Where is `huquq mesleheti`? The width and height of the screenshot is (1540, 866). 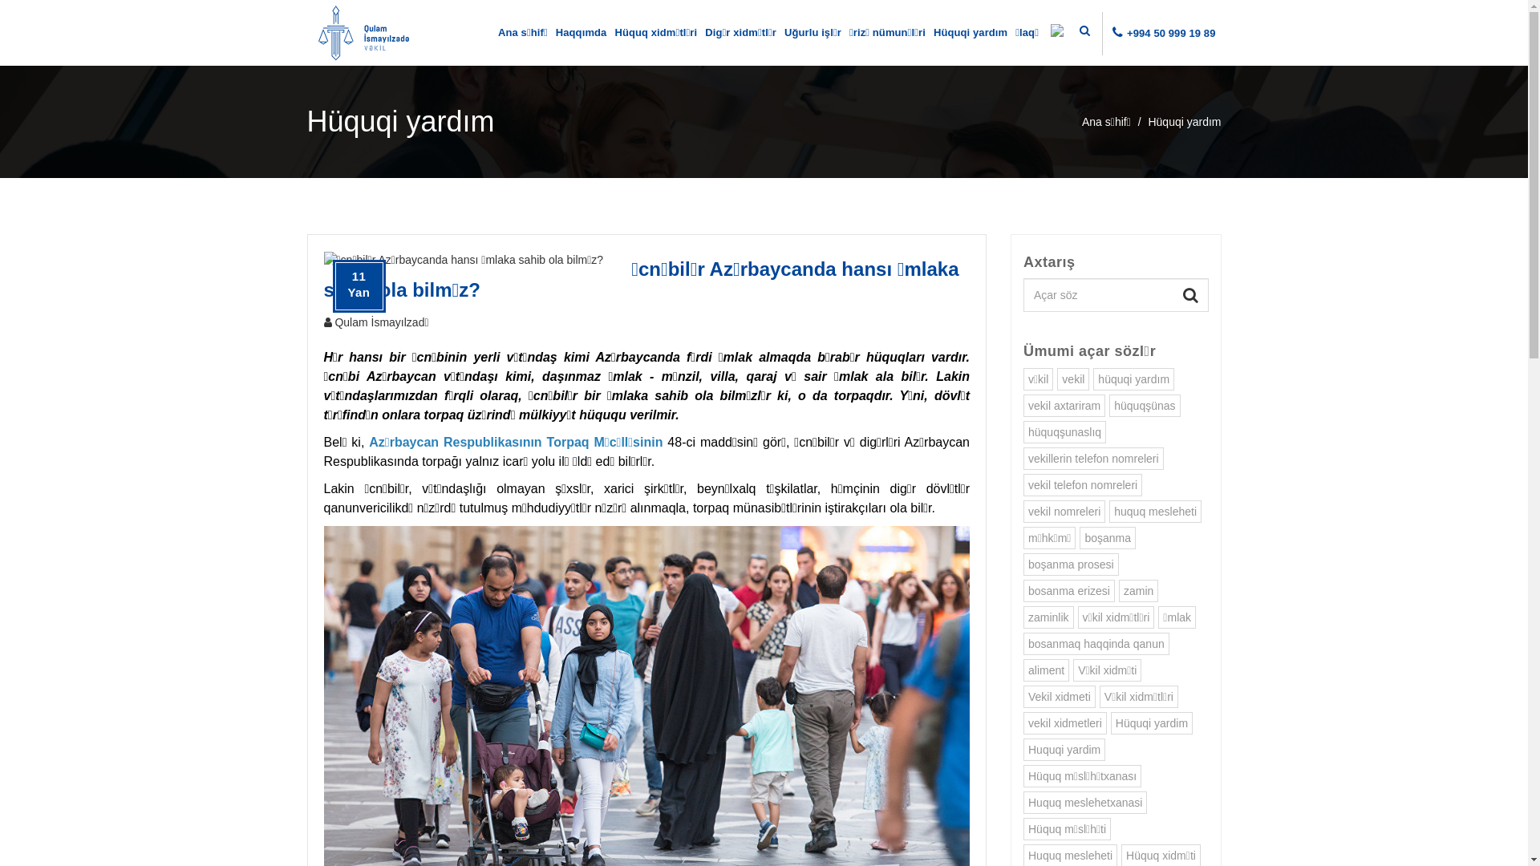 huquq mesleheti is located at coordinates (1155, 512).